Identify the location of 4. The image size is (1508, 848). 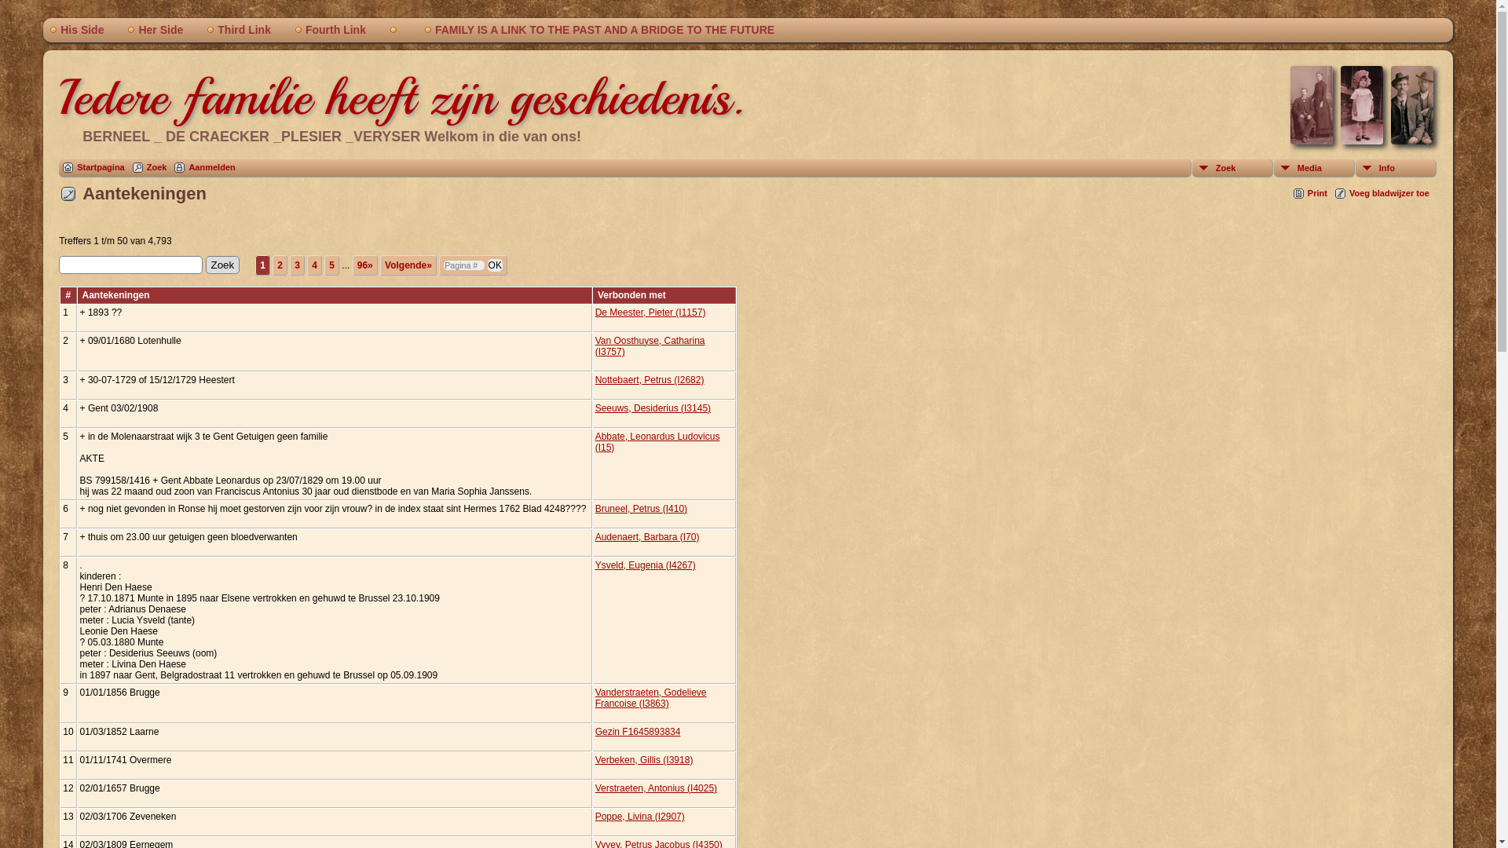
(314, 265).